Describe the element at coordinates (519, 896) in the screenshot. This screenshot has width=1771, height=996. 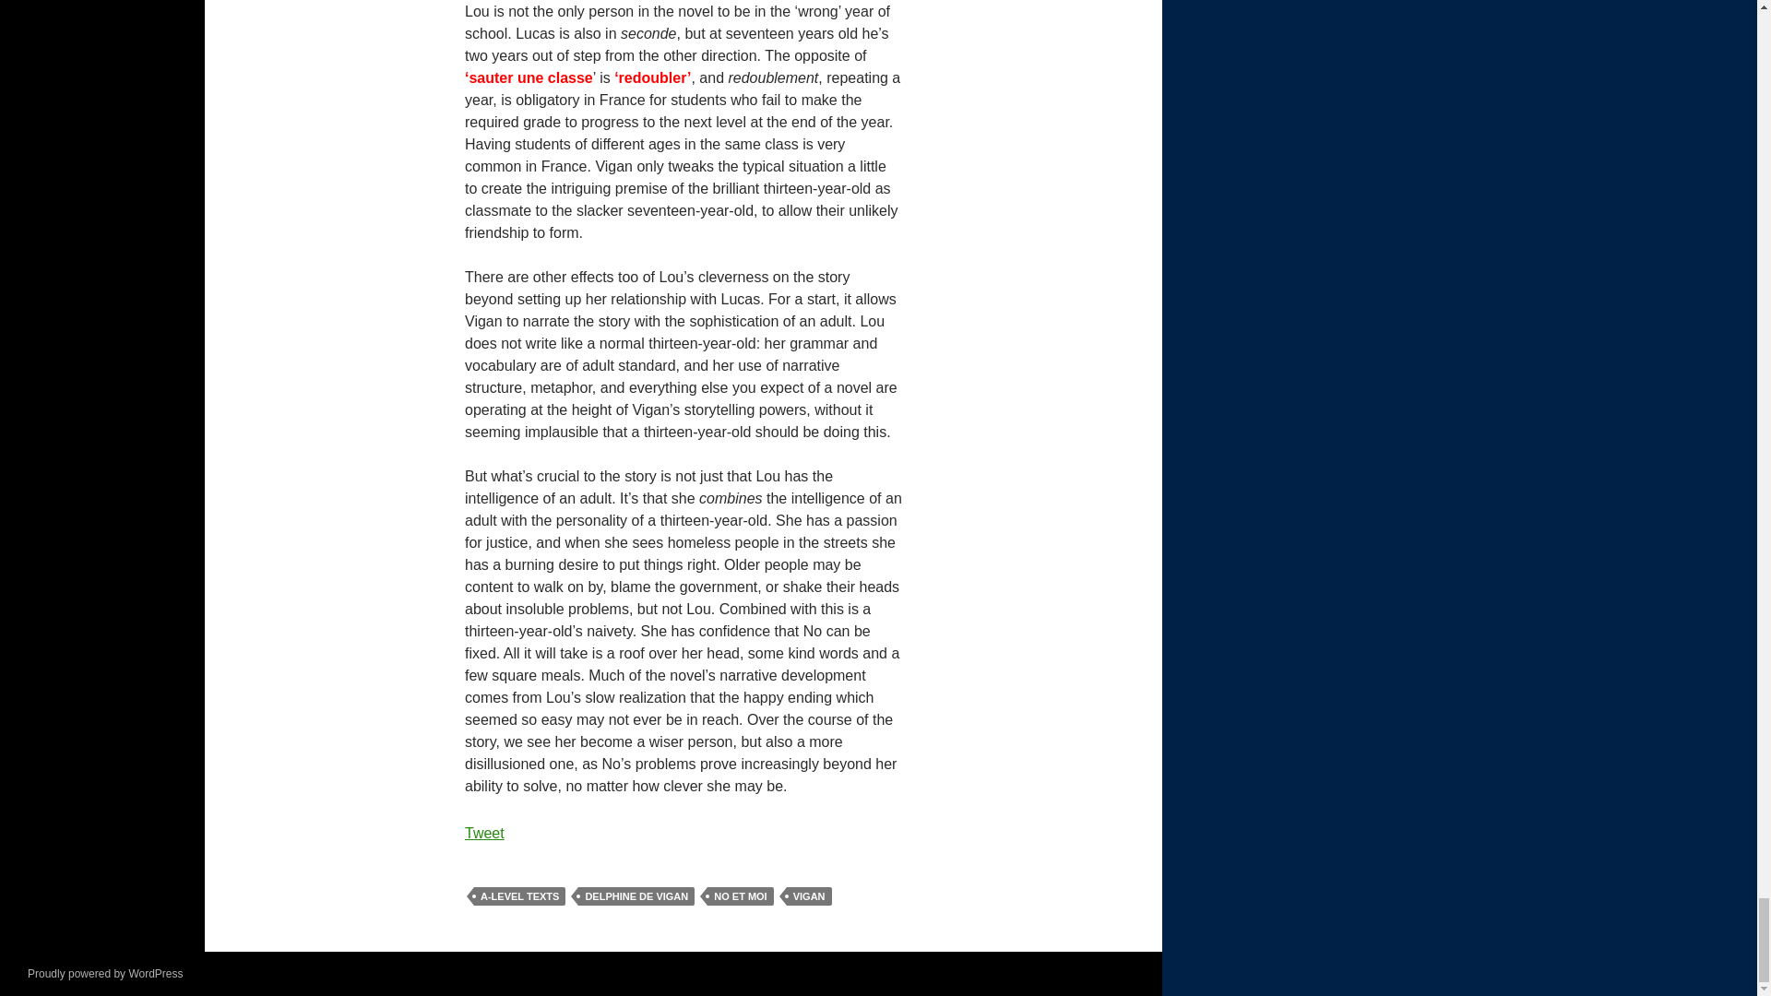
I see `A-LEVEL TEXTS` at that location.